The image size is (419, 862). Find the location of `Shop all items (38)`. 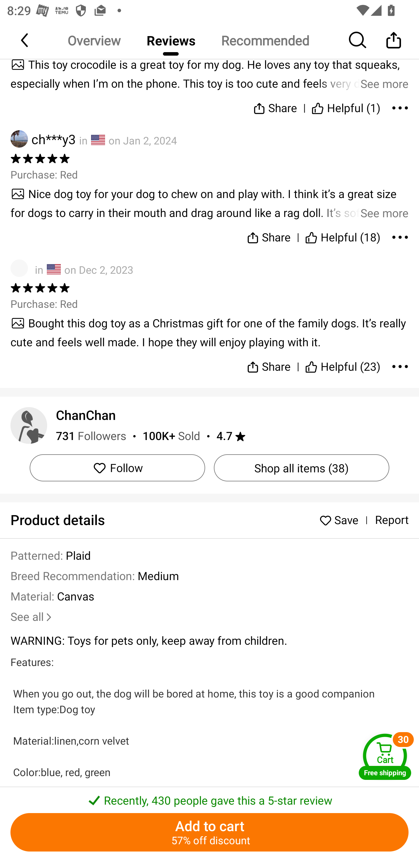

Shop all items (38) is located at coordinates (301, 467).